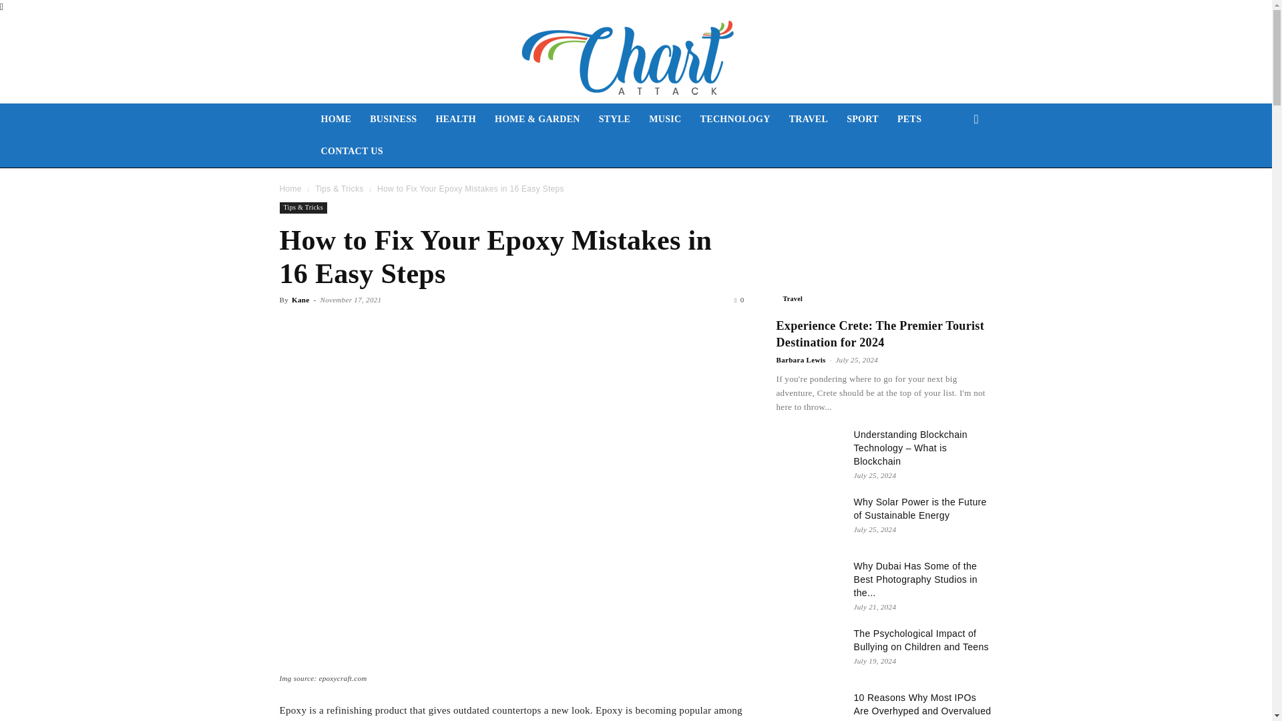 This screenshot has width=1282, height=721. Describe the element at coordinates (335, 119) in the screenshot. I see `HOME` at that location.